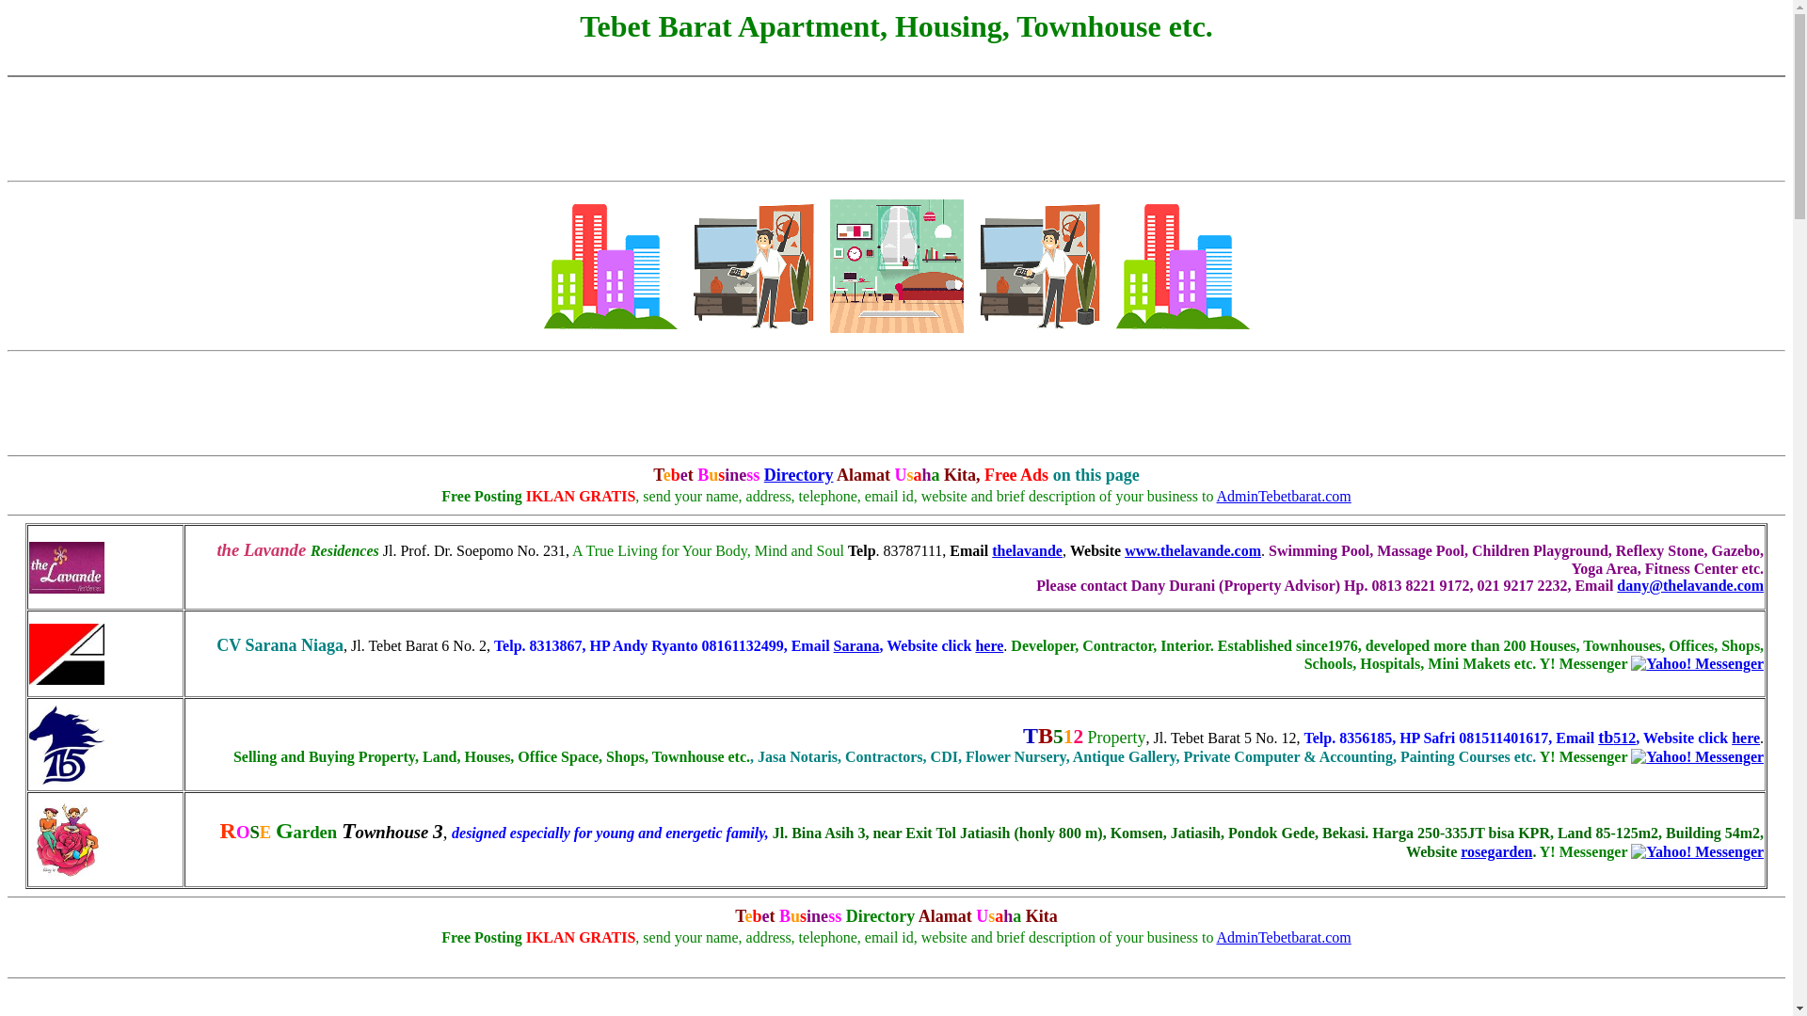 This screenshot has height=1016, width=1807. I want to click on here, so click(1745, 738).